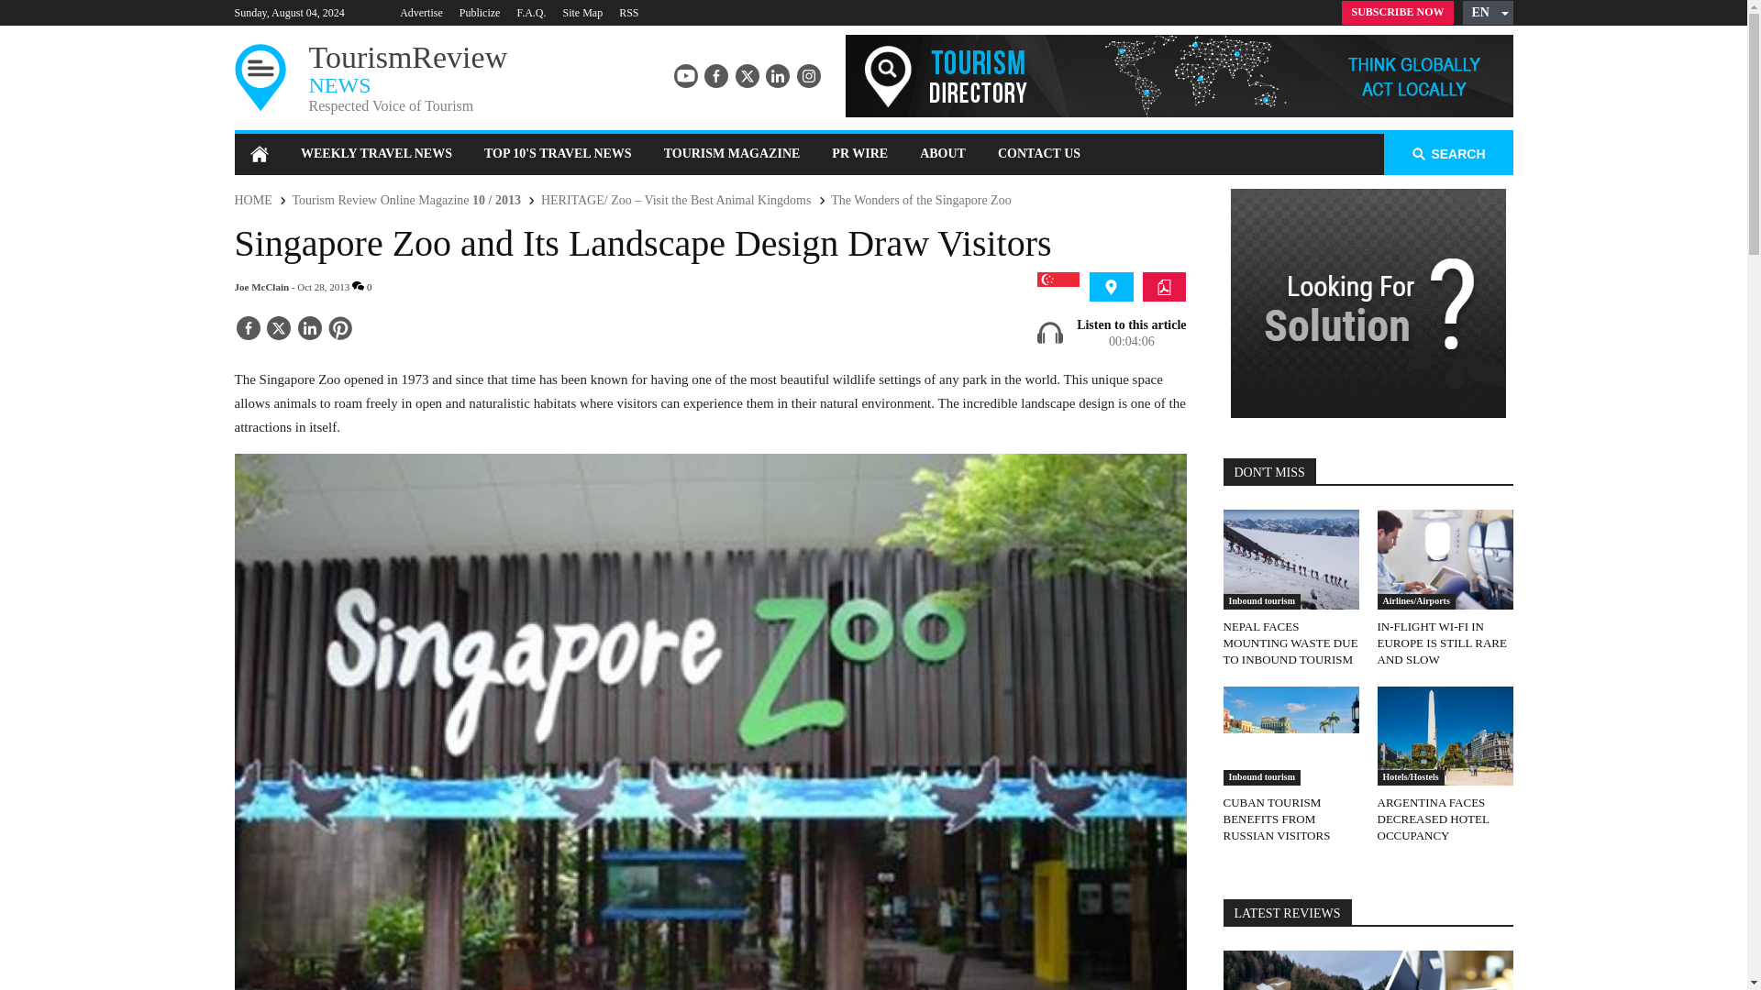 This screenshot has height=990, width=1761. Describe the element at coordinates (480, 12) in the screenshot. I see `Publicize` at that location.